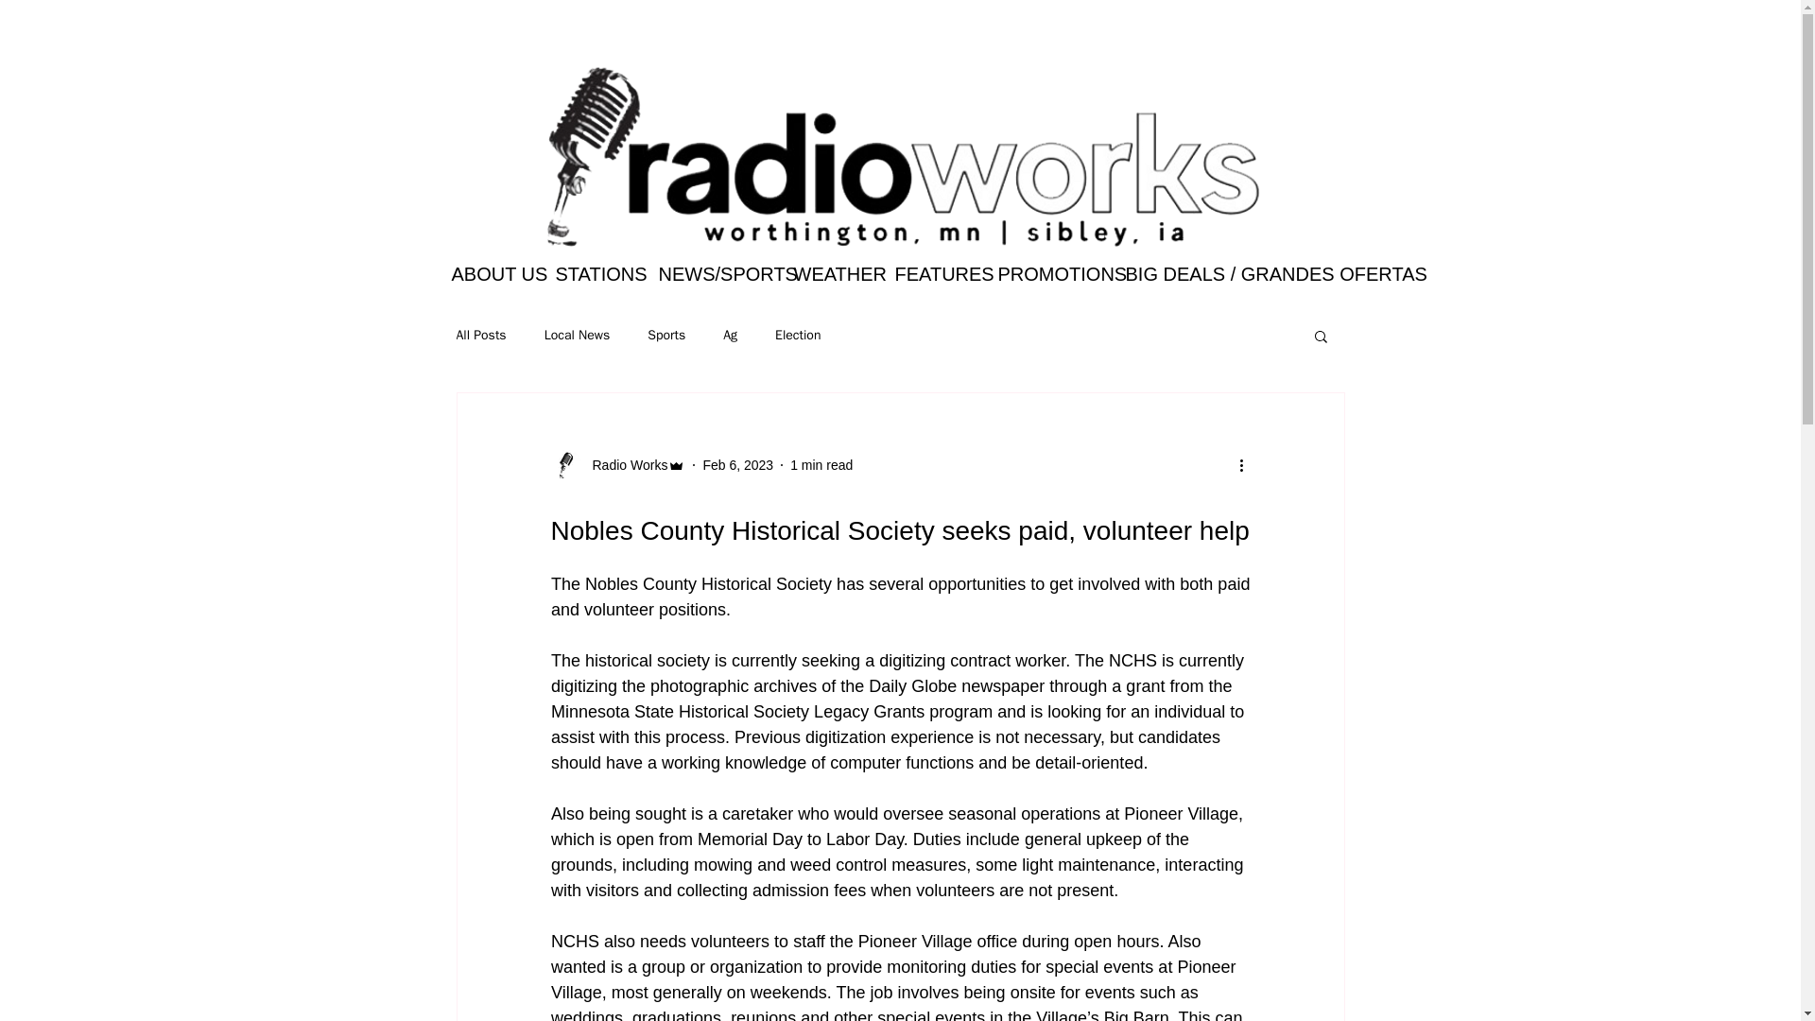  What do you see at coordinates (666, 335) in the screenshot?
I see `Sports` at bounding box center [666, 335].